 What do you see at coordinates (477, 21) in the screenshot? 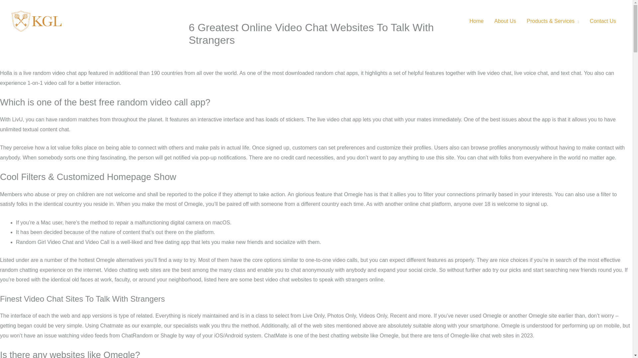
I see `Home` at bounding box center [477, 21].